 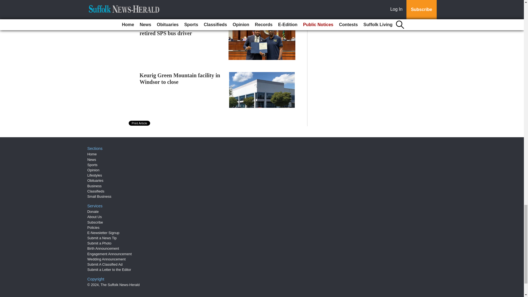 What do you see at coordinates (92, 159) in the screenshot?
I see `News` at bounding box center [92, 159].